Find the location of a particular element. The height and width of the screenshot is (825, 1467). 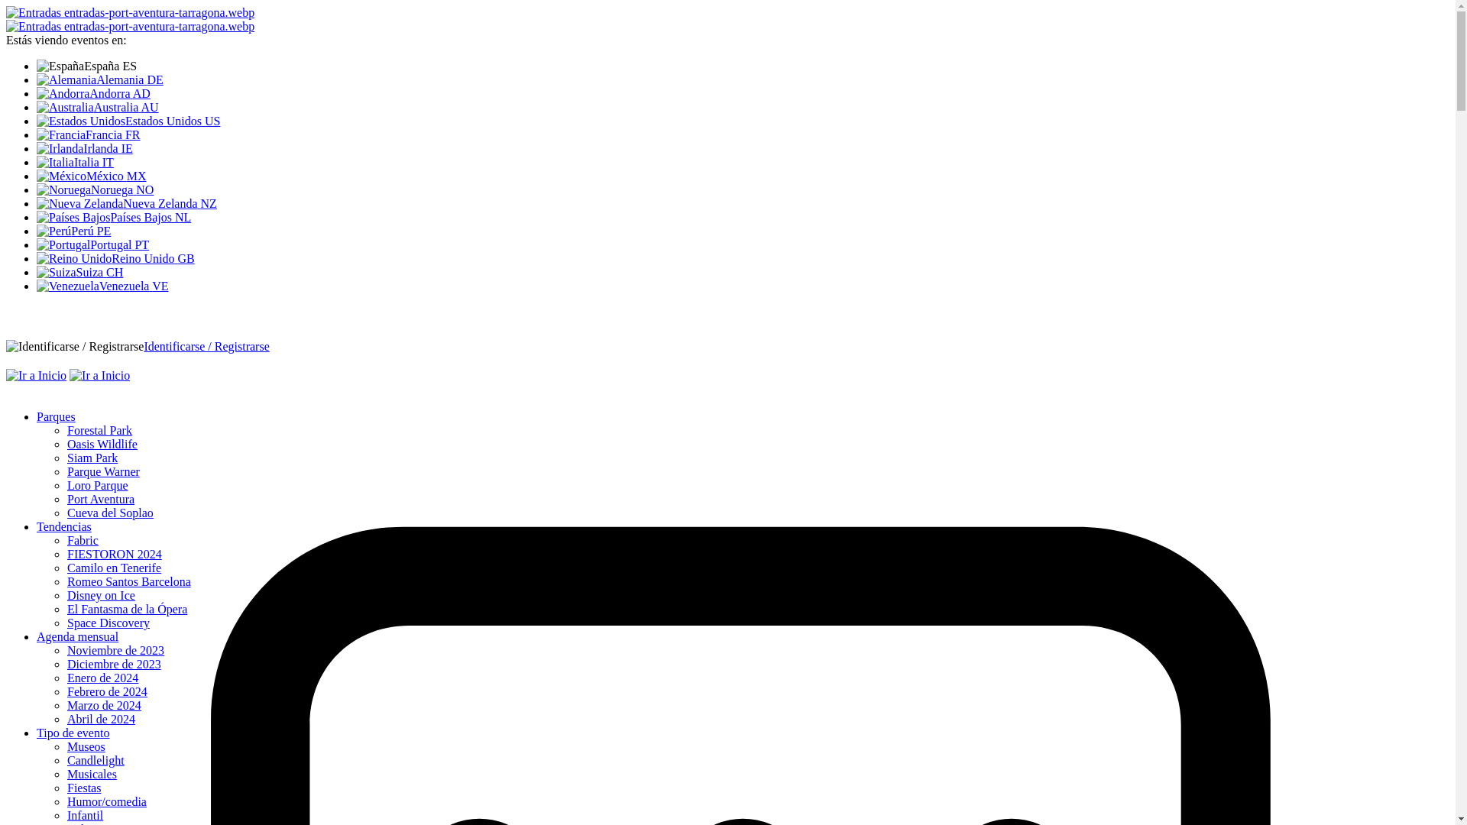

Reino Unido GB is located at coordinates (743, 259).